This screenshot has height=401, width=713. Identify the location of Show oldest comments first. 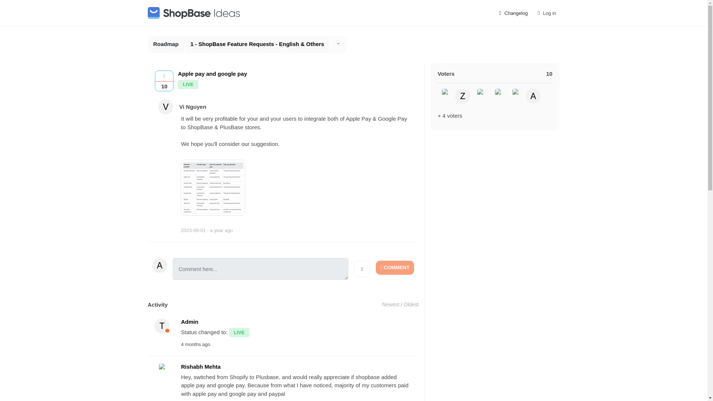
(411, 304).